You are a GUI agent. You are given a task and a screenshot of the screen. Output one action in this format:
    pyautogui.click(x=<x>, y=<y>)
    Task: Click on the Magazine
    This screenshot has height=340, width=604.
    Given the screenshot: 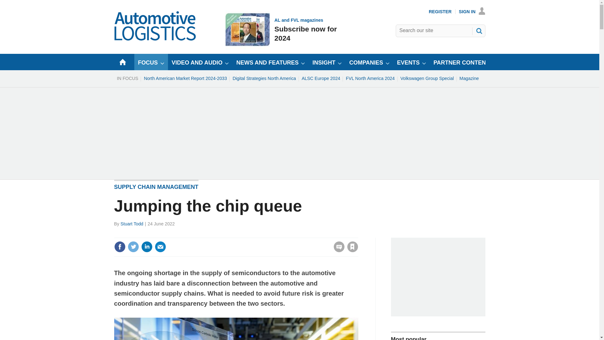 What is the action you would take?
    pyautogui.click(x=282, y=29)
    